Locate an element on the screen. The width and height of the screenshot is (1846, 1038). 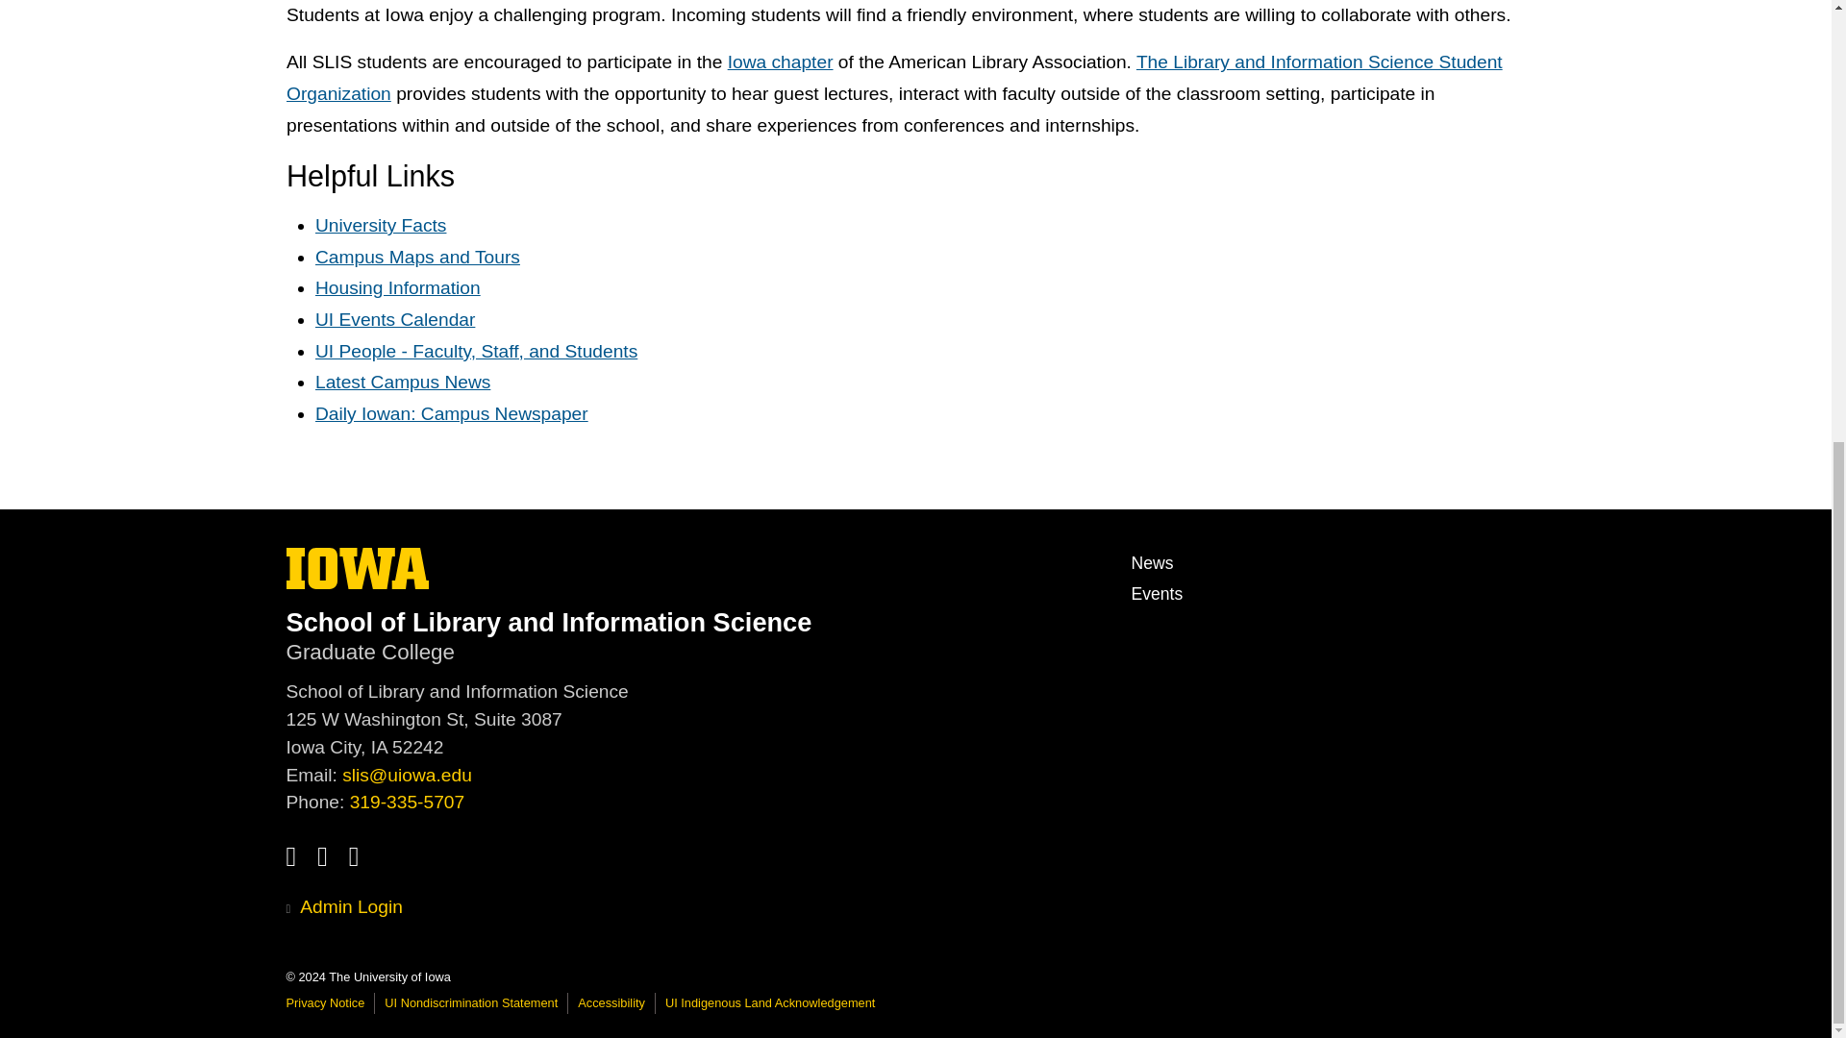
The Library and Information Science Student Organization is located at coordinates (894, 79).